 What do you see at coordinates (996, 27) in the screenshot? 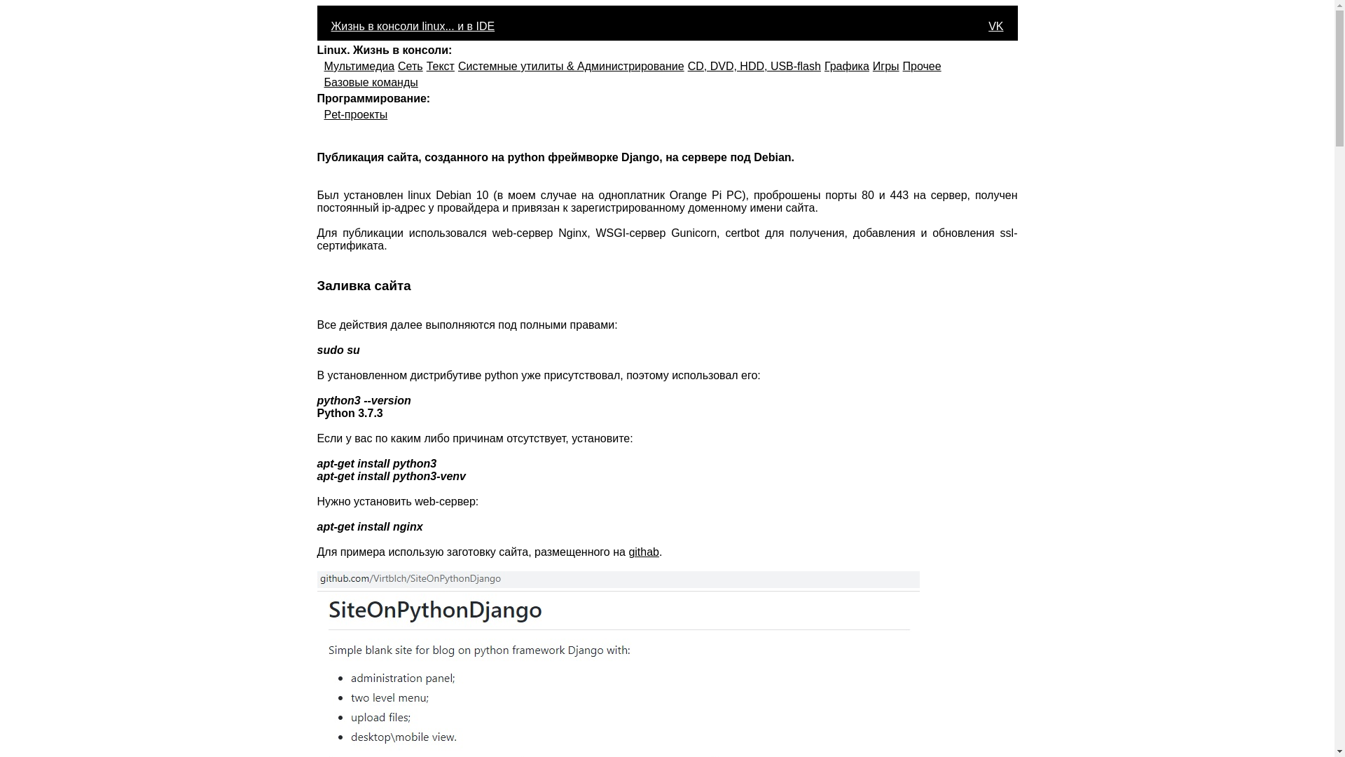
I see `VK` at bounding box center [996, 27].